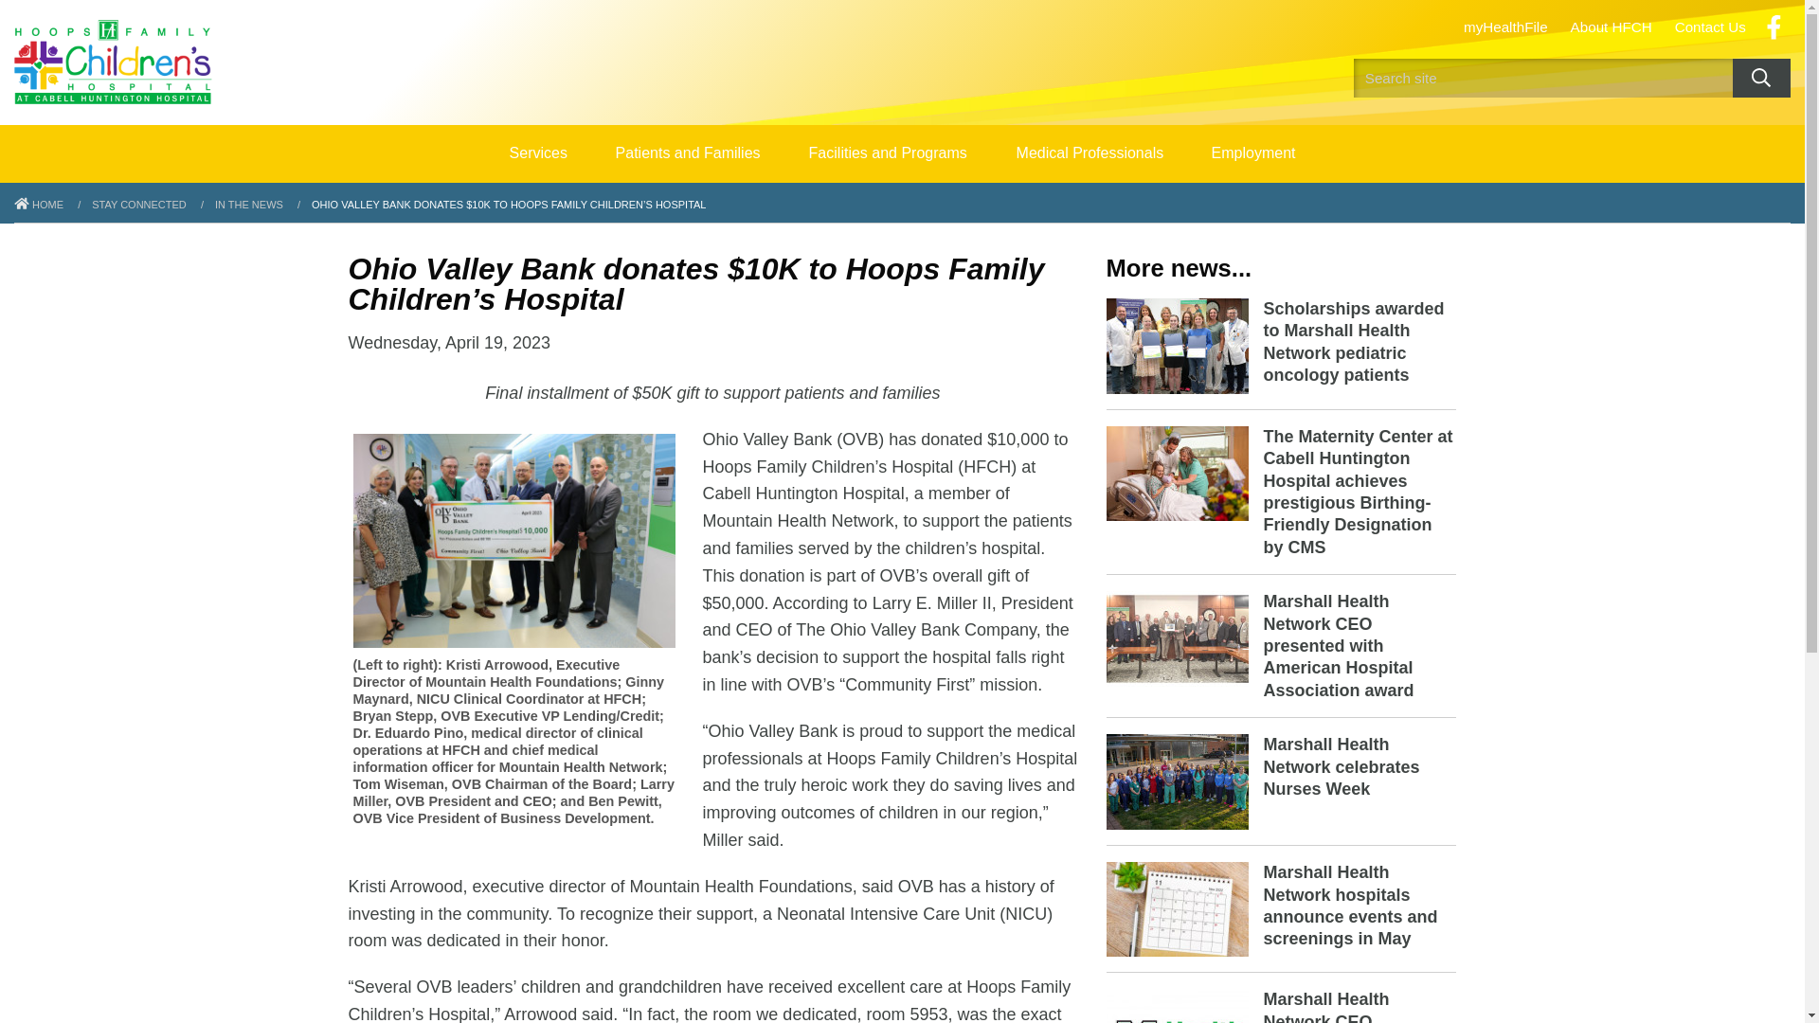 Image resolution: width=1819 pixels, height=1023 pixels. I want to click on Employment, so click(1253, 153).